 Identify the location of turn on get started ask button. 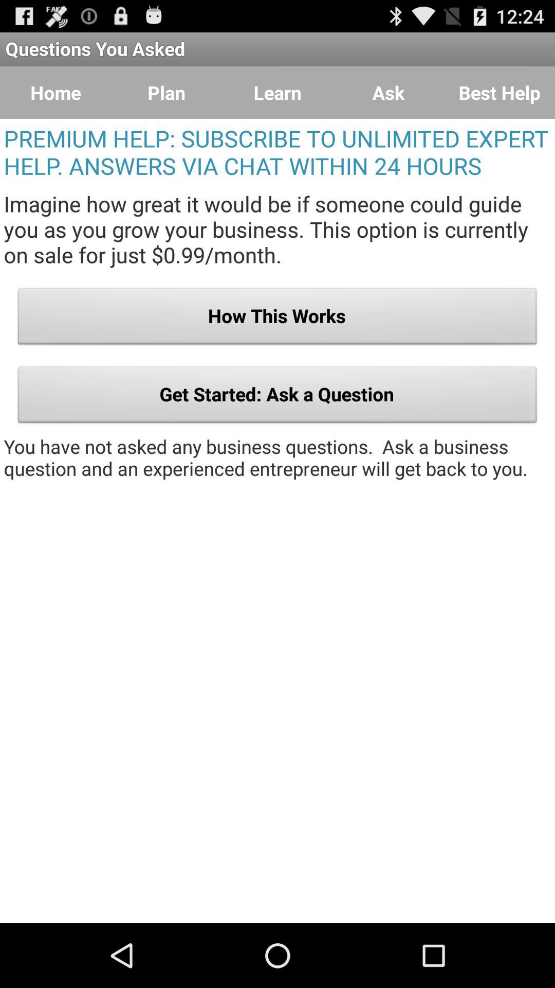
(277, 397).